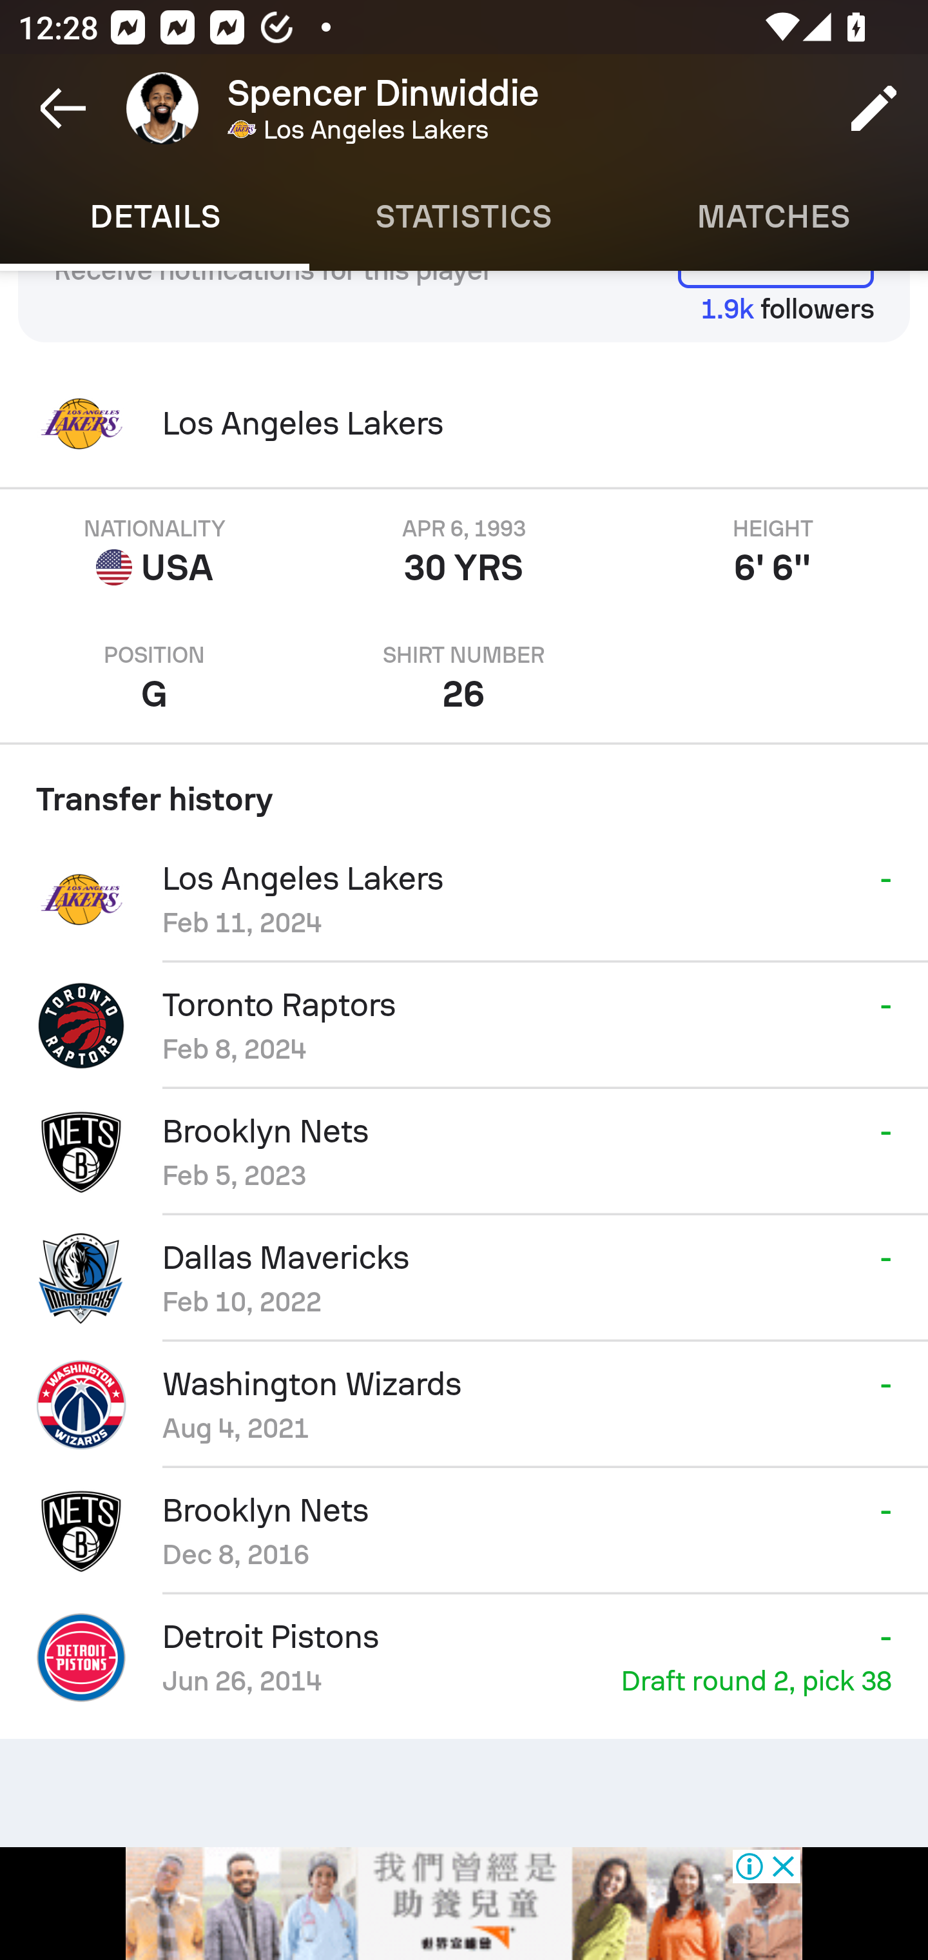  I want to click on NATIONALITY USA, so click(155, 553).